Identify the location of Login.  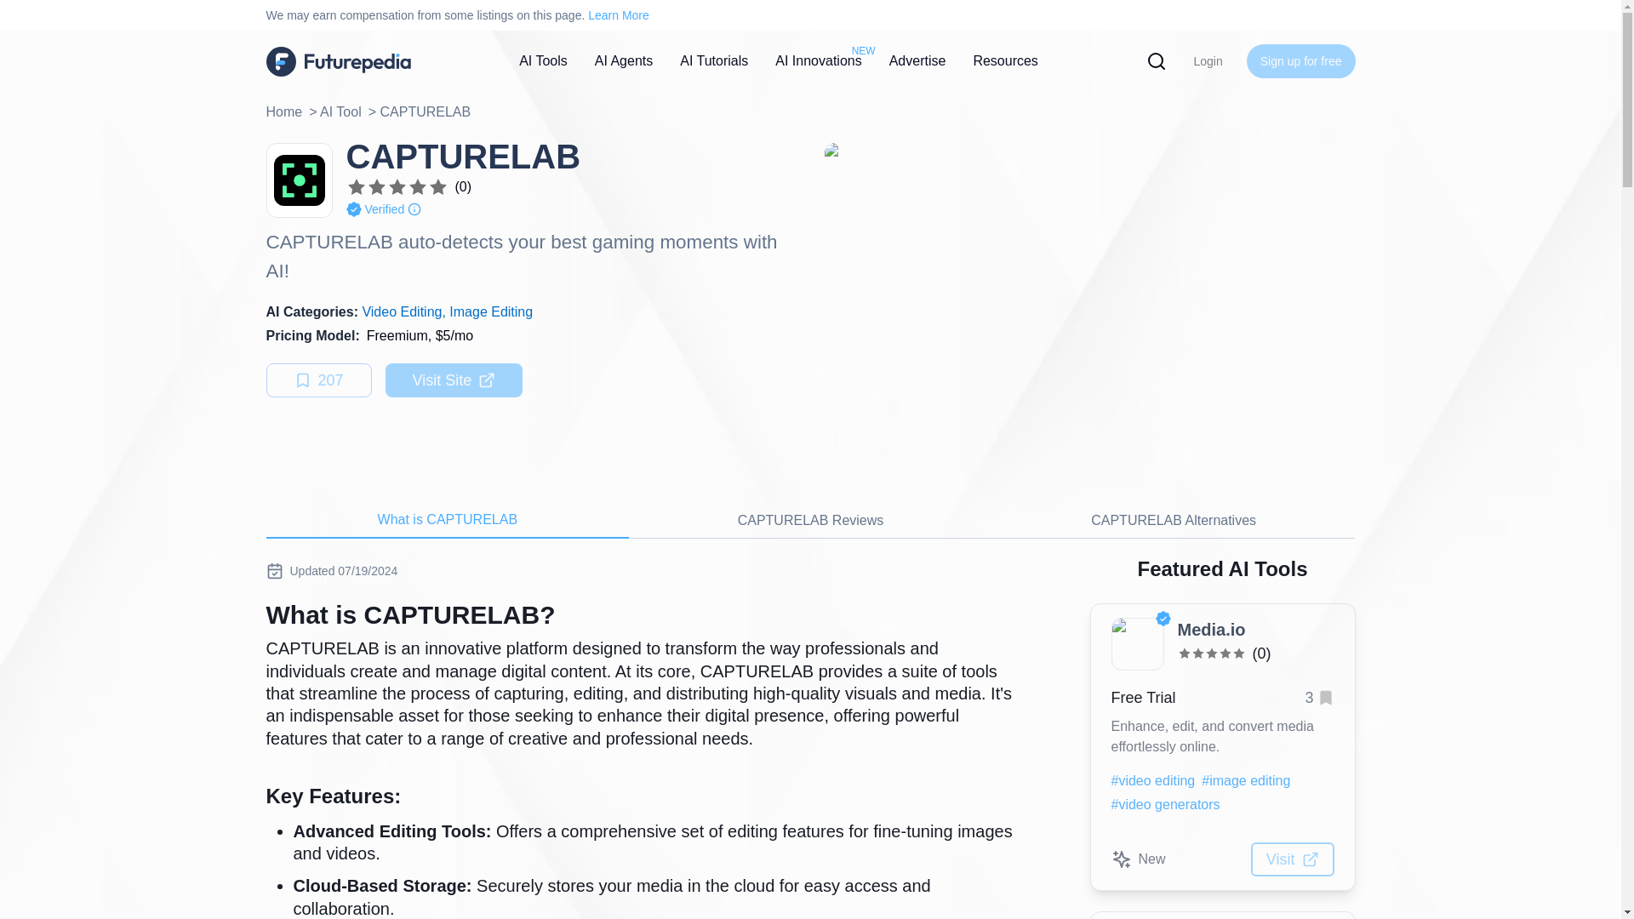
(1207, 60).